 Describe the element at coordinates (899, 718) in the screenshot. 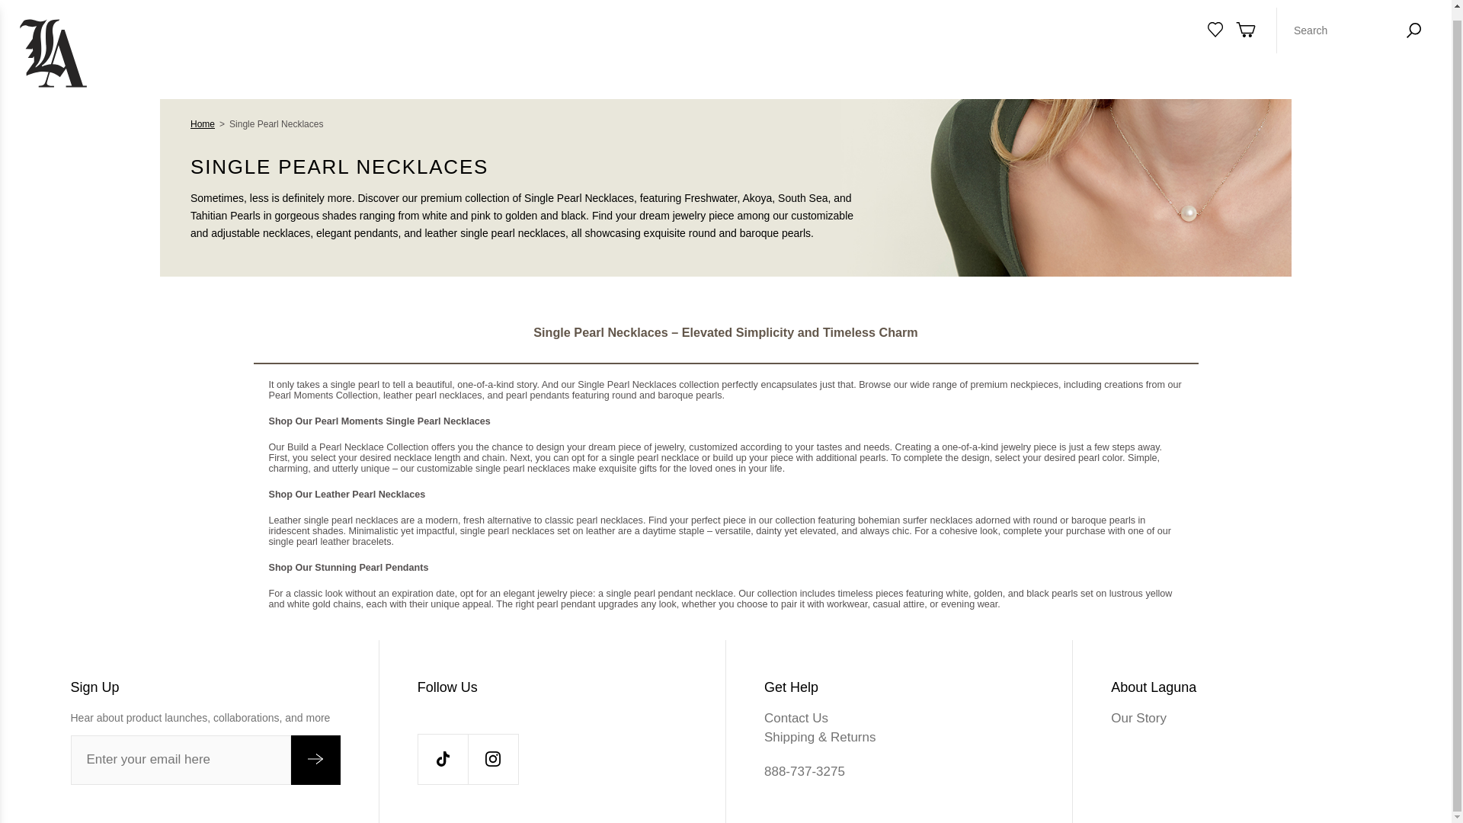

I see `Contact Us` at that location.